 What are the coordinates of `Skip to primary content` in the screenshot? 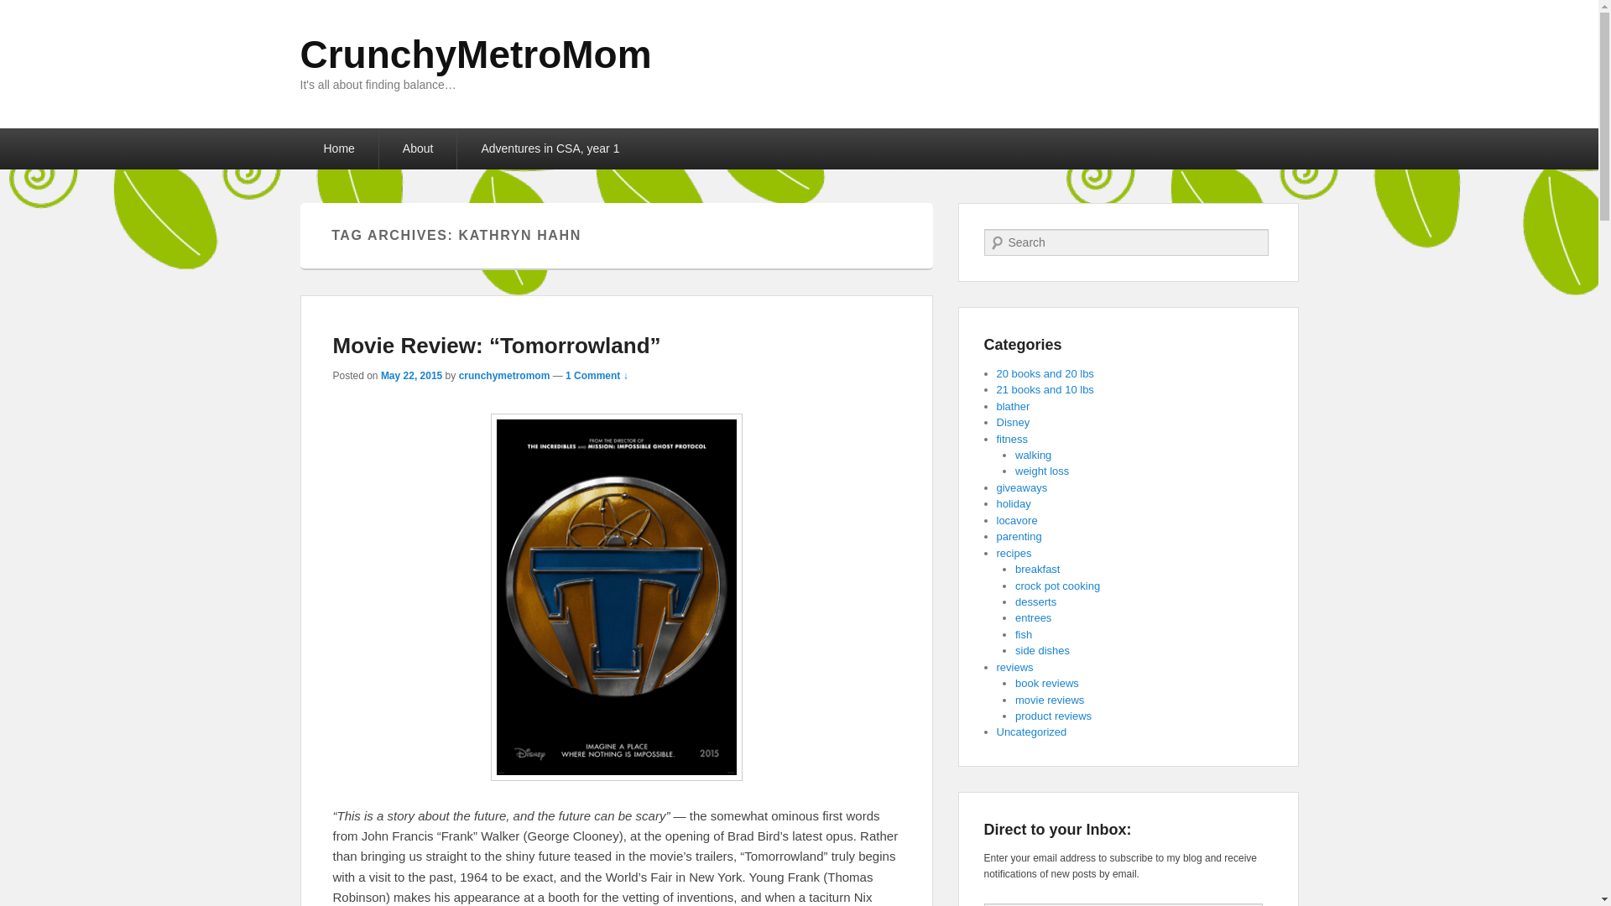 It's located at (64, 138).